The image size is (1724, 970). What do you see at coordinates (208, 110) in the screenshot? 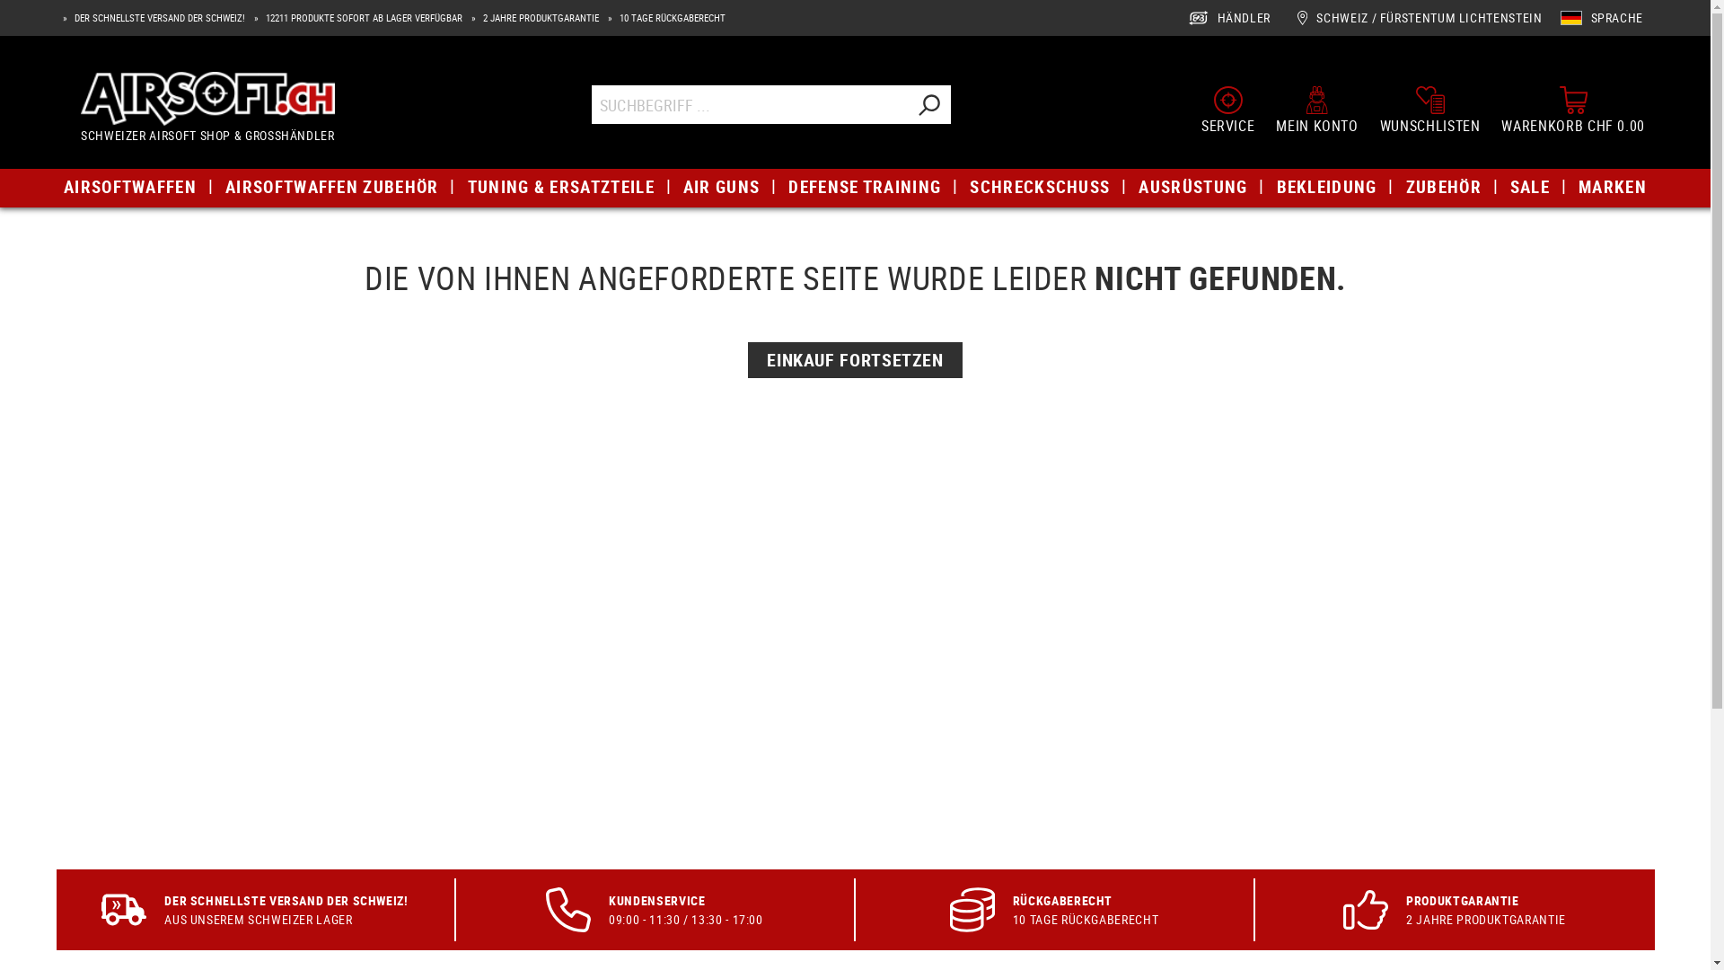
I see `Airsoft.ch` at bounding box center [208, 110].